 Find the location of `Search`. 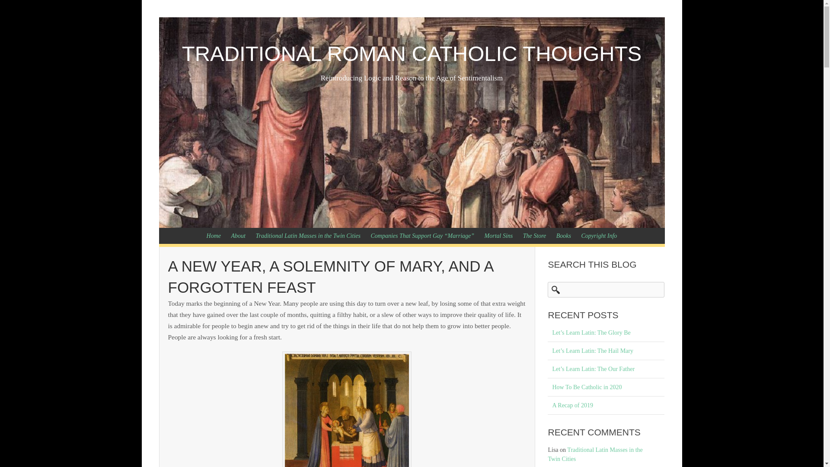

Search is located at coordinates (14, 8).